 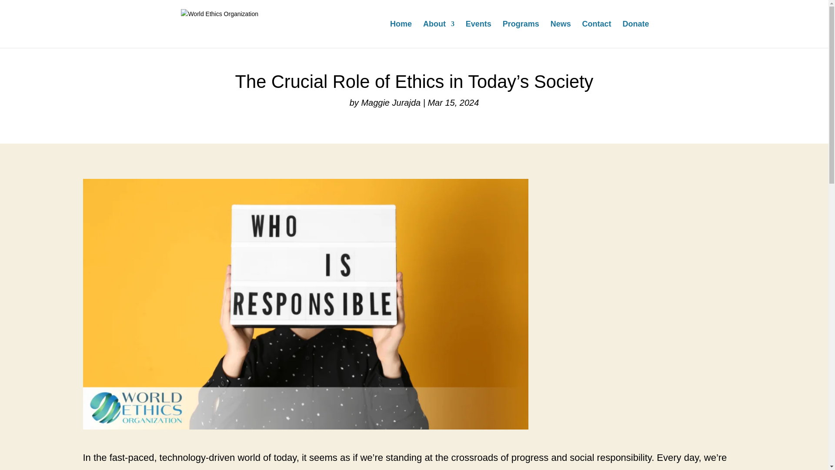 I want to click on Posts by Maggie Jurajda, so click(x=391, y=103).